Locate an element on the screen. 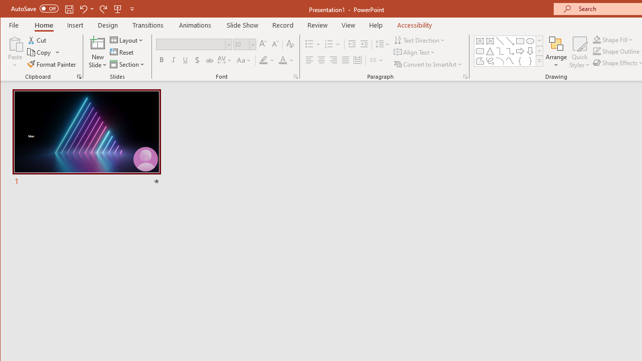 Image resolution: width=642 pixels, height=361 pixels. Text Highlight Color is located at coordinates (267, 60).